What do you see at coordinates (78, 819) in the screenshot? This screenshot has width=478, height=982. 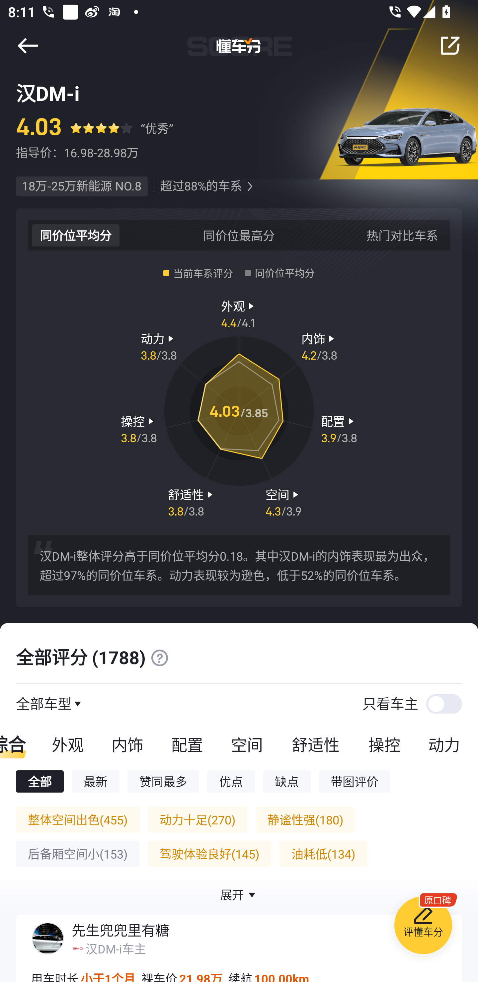 I see `整体空间出色(455)` at bounding box center [78, 819].